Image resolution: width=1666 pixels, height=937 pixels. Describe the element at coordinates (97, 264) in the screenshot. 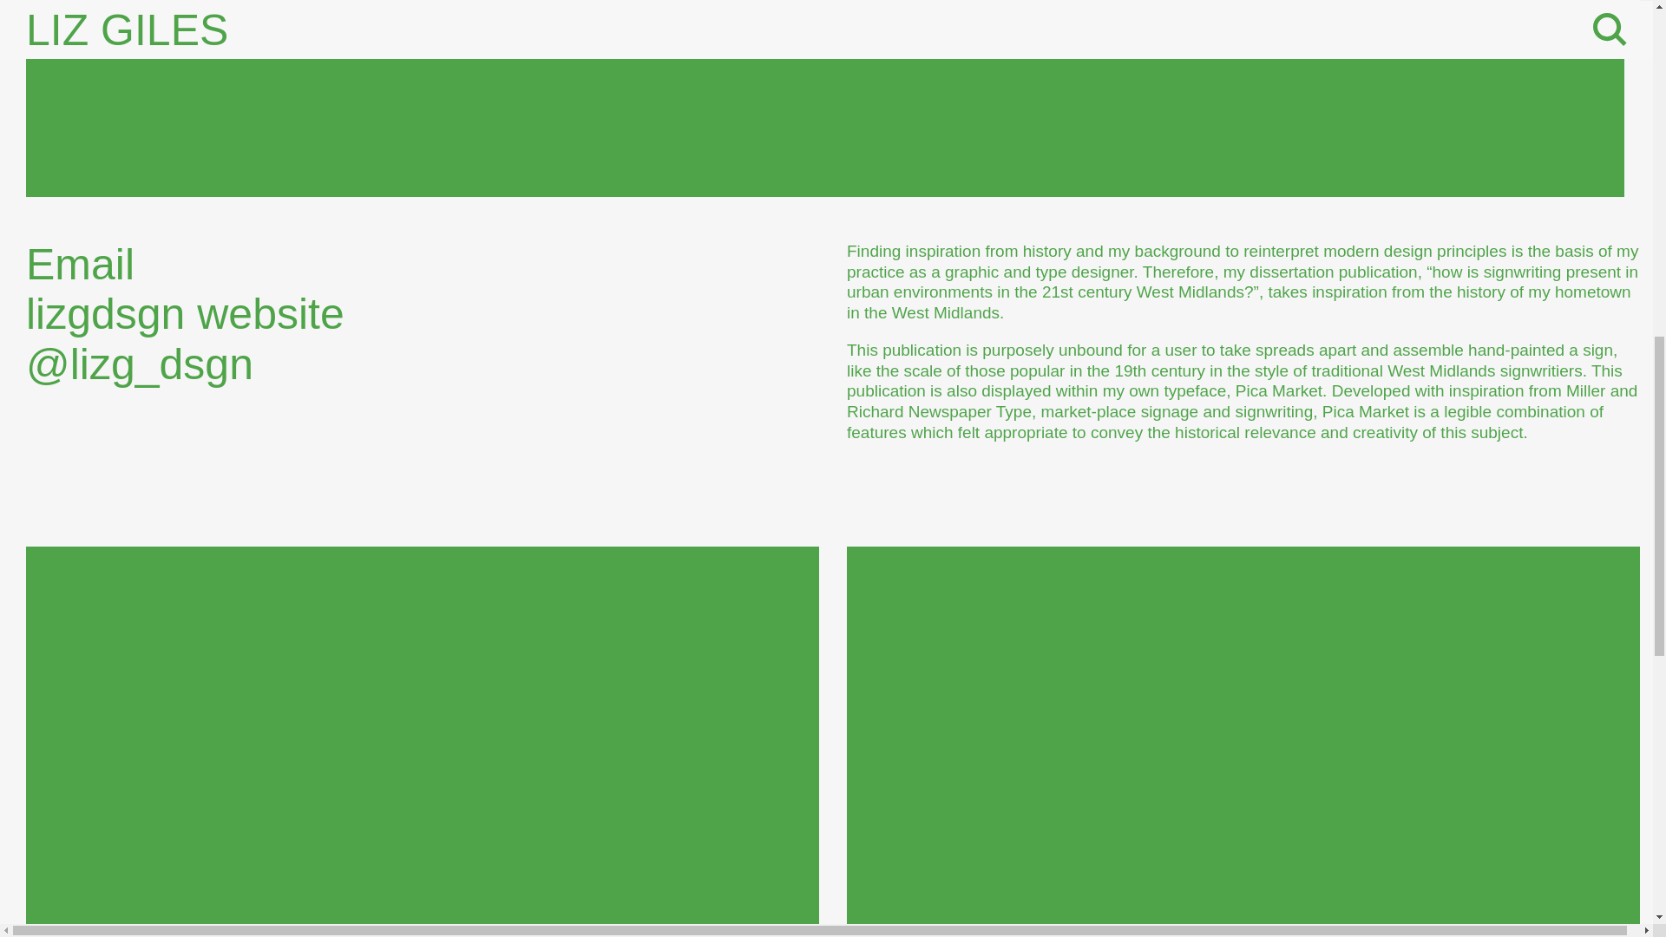

I see `Email` at that location.